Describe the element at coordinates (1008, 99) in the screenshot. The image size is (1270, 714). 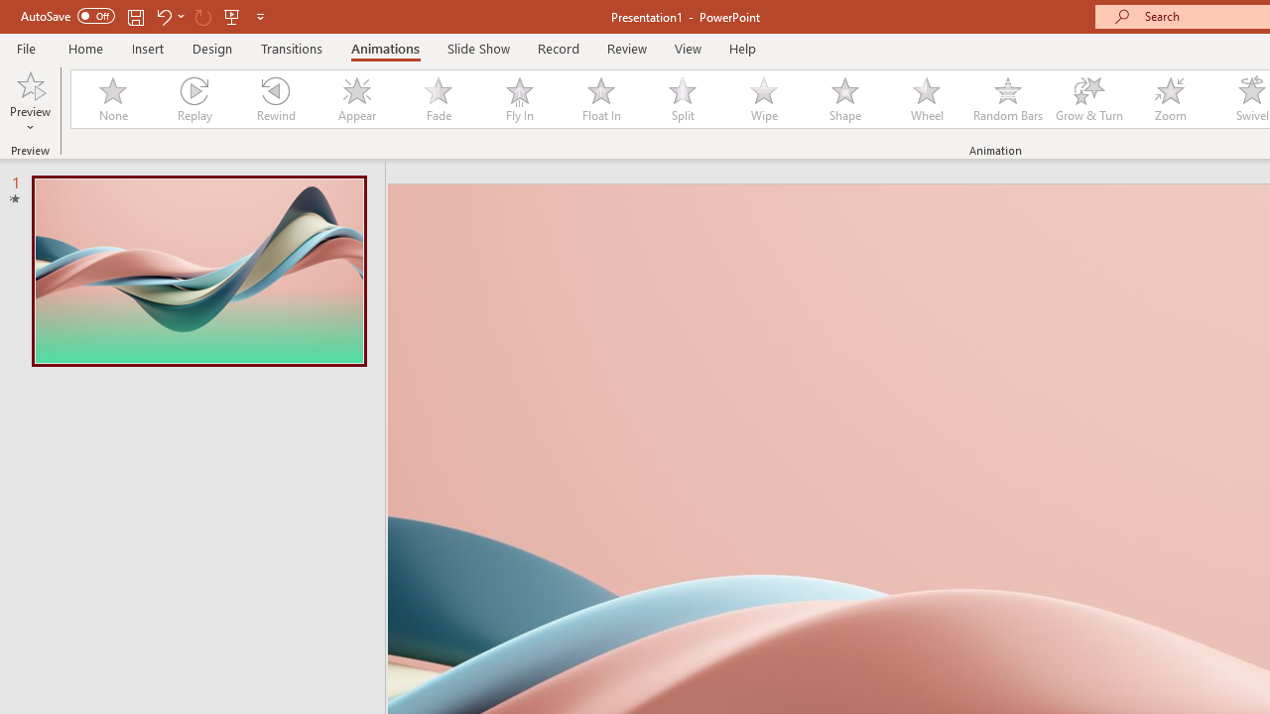
I see `Random Bars` at that location.